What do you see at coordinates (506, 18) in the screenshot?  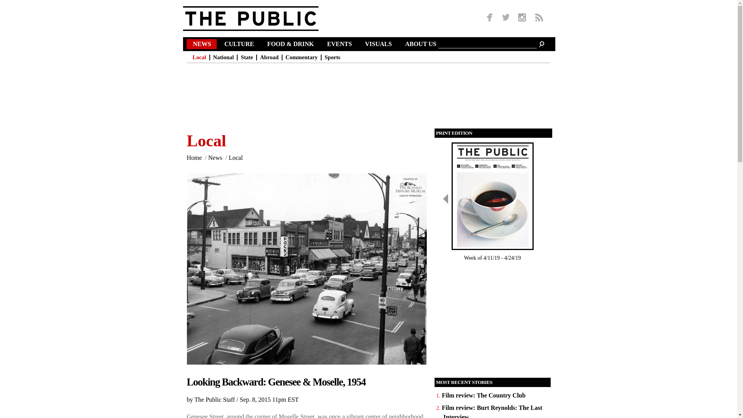 I see `Follow us on Twitter` at bounding box center [506, 18].